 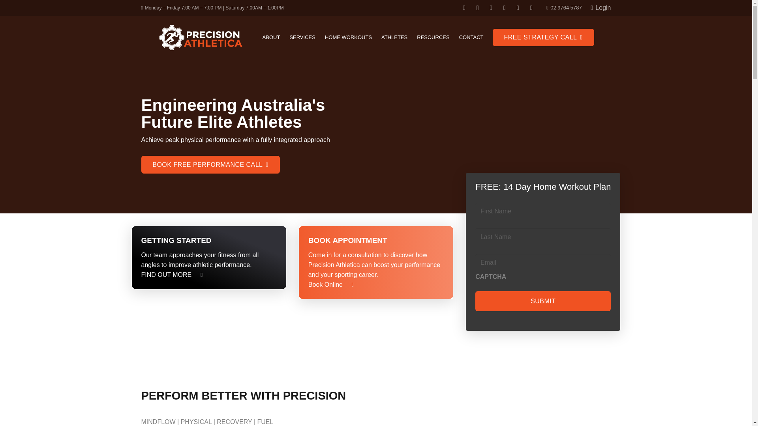 What do you see at coordinates (505, 8) in the screenshot?
I see `LinkedIn` at bounding box center [505, 8].